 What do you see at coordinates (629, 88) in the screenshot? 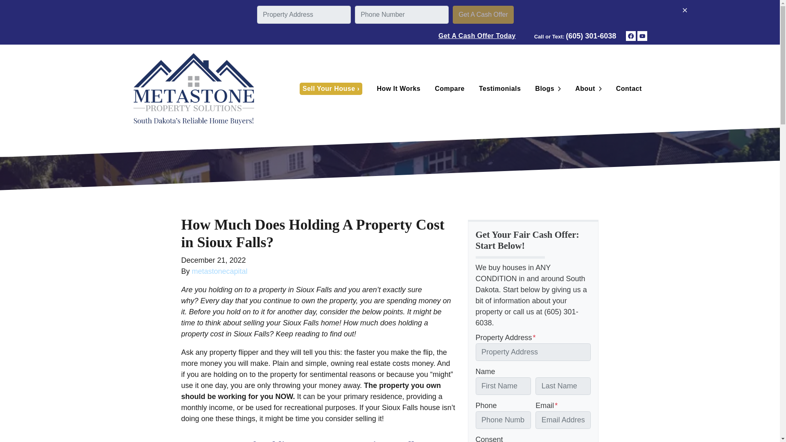
I see `Contact` at bounding box center [629, 88].